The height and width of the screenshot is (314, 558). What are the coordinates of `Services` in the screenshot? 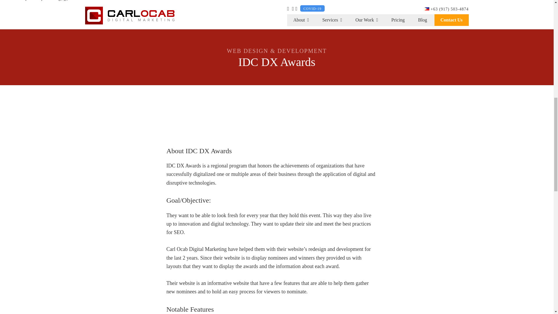 It's located at (332, 20).